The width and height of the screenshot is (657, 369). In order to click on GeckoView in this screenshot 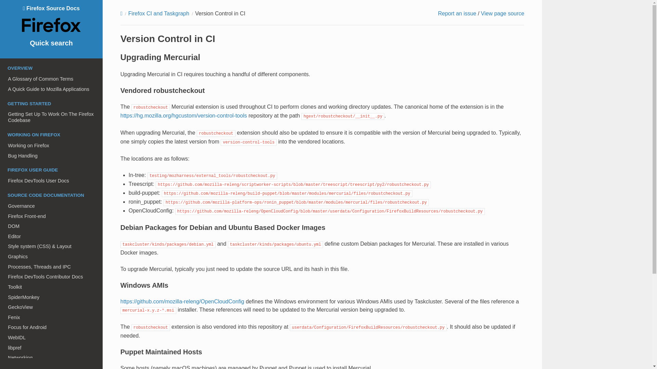, I will do `click(51, 307)`.